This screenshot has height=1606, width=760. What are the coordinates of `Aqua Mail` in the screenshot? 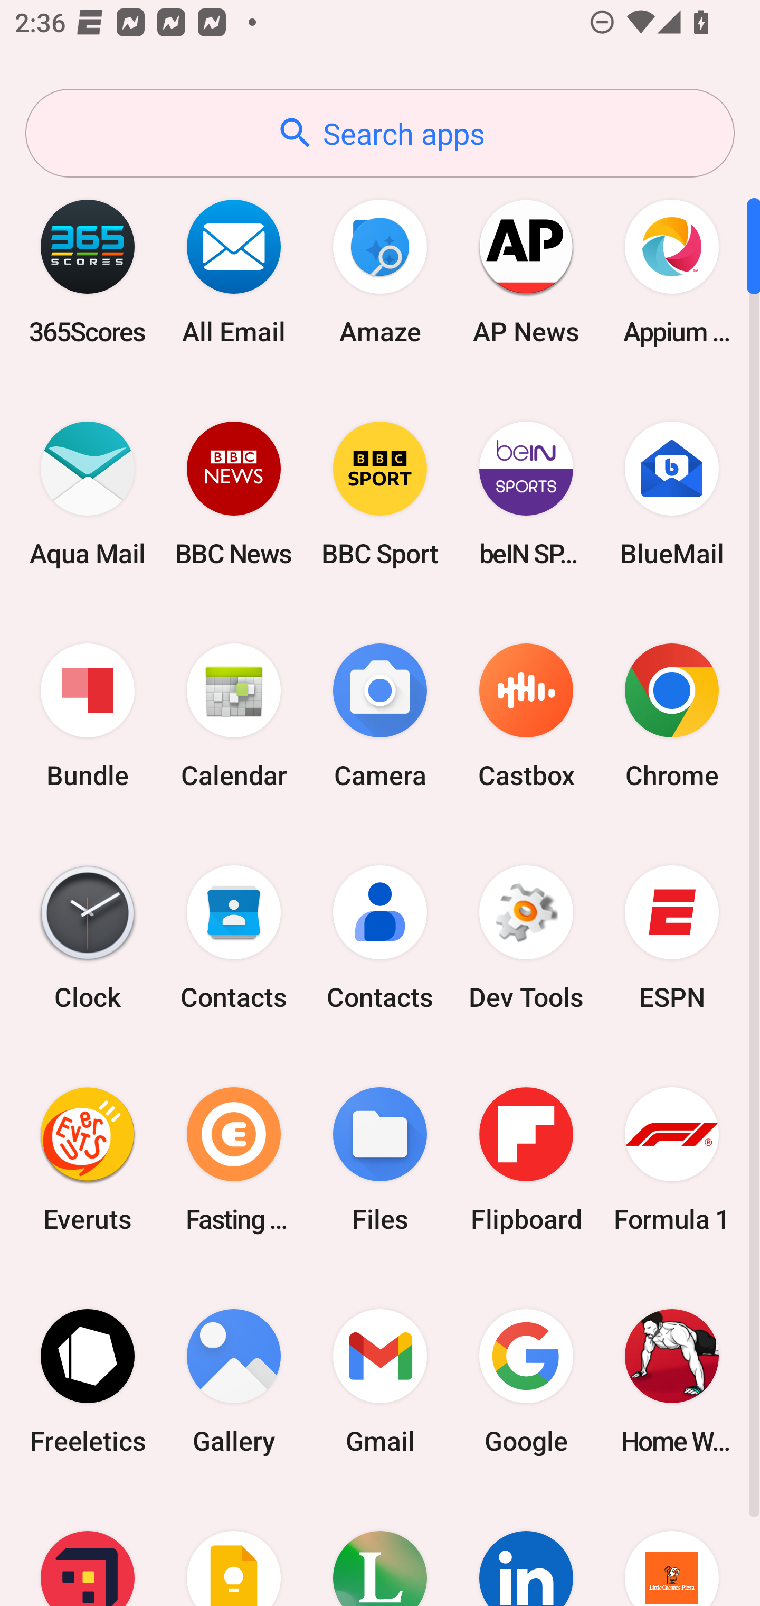 It's located at (88, 493).